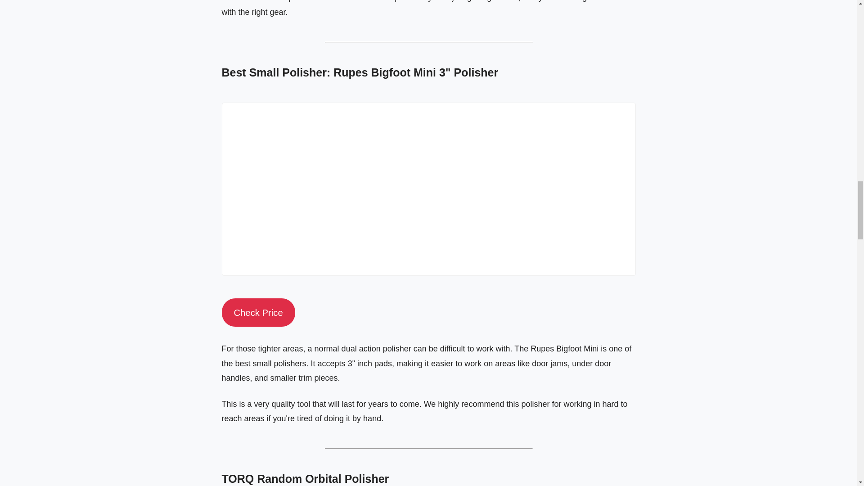 Image resolution: width=864 pixels, height=486 pixels. I want to click on Check Price, so click(257, 312).